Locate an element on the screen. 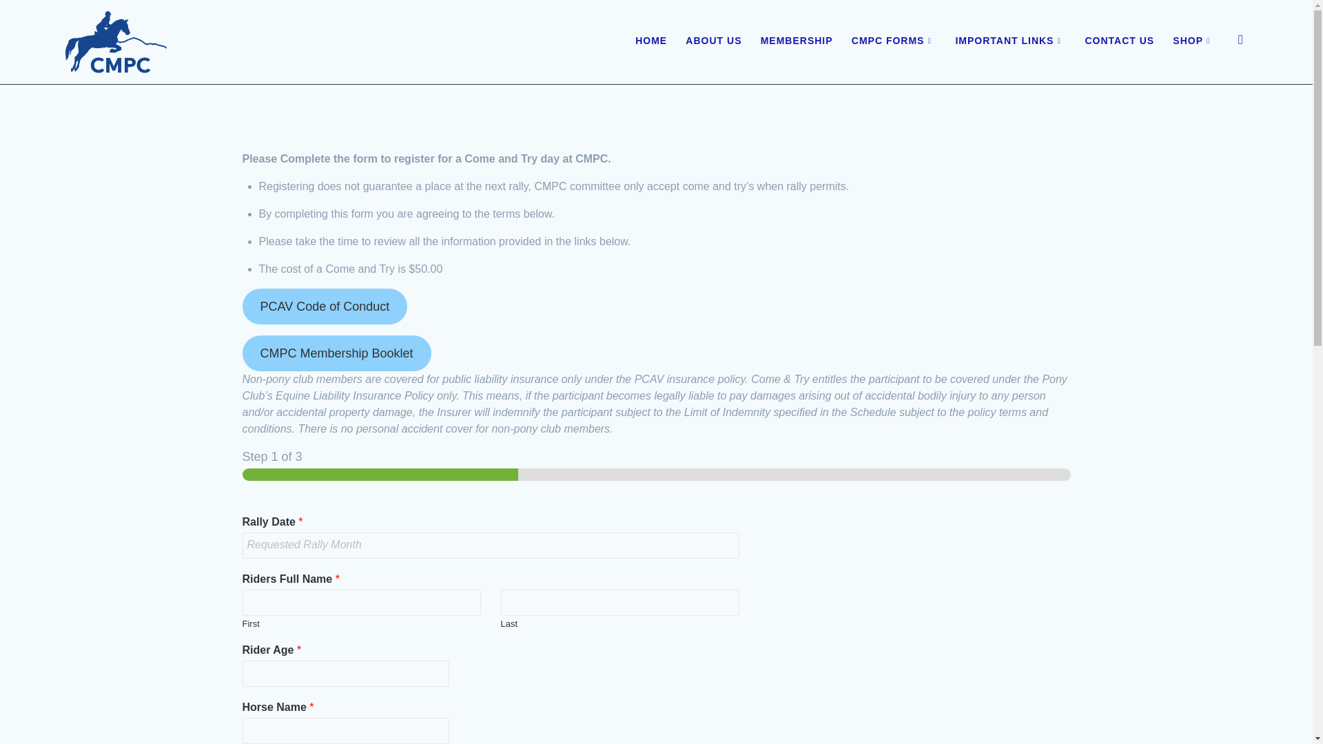 The height and width of the screenshot is (744, 1323). SHOP is located at coordinates (1193, 41).